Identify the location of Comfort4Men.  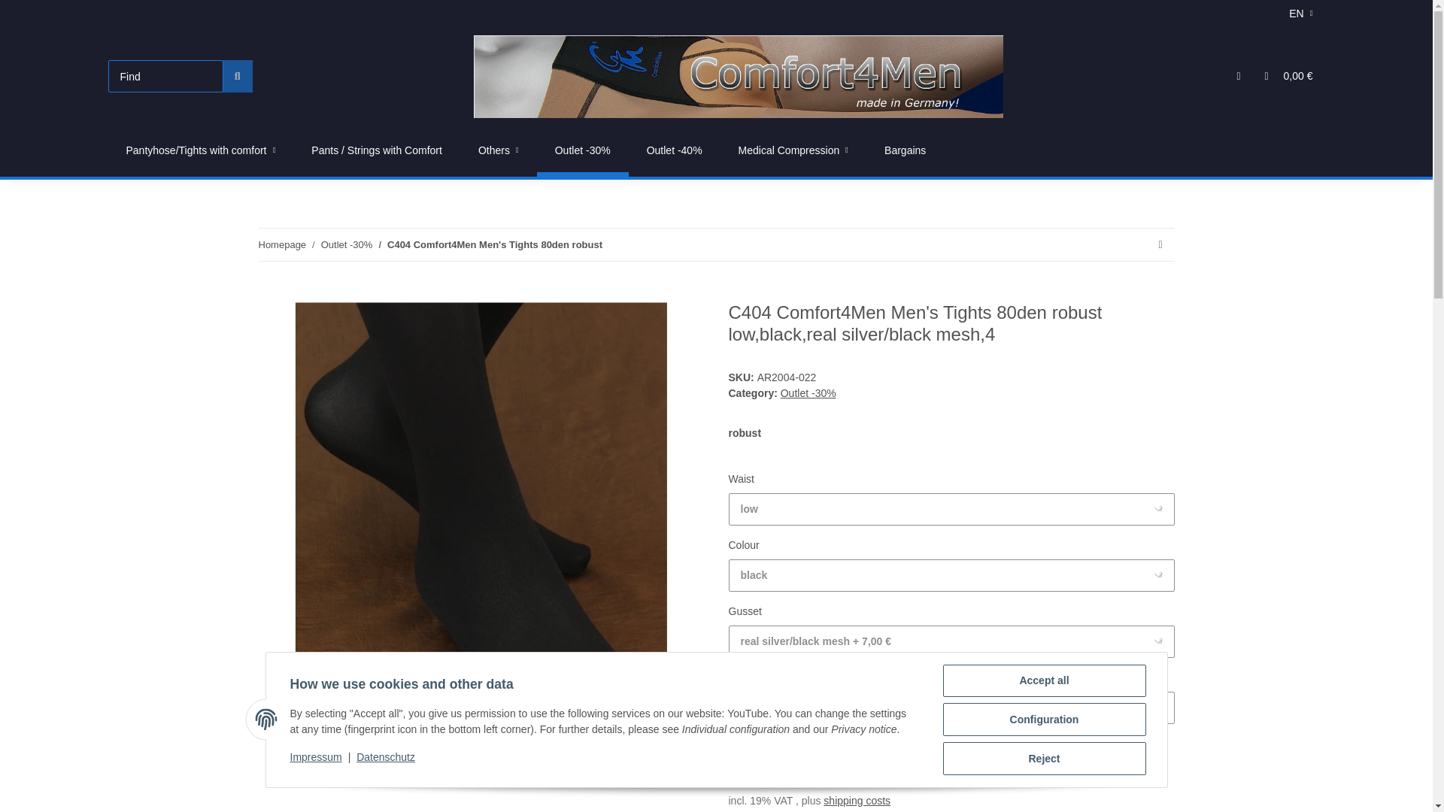
(739, 76).